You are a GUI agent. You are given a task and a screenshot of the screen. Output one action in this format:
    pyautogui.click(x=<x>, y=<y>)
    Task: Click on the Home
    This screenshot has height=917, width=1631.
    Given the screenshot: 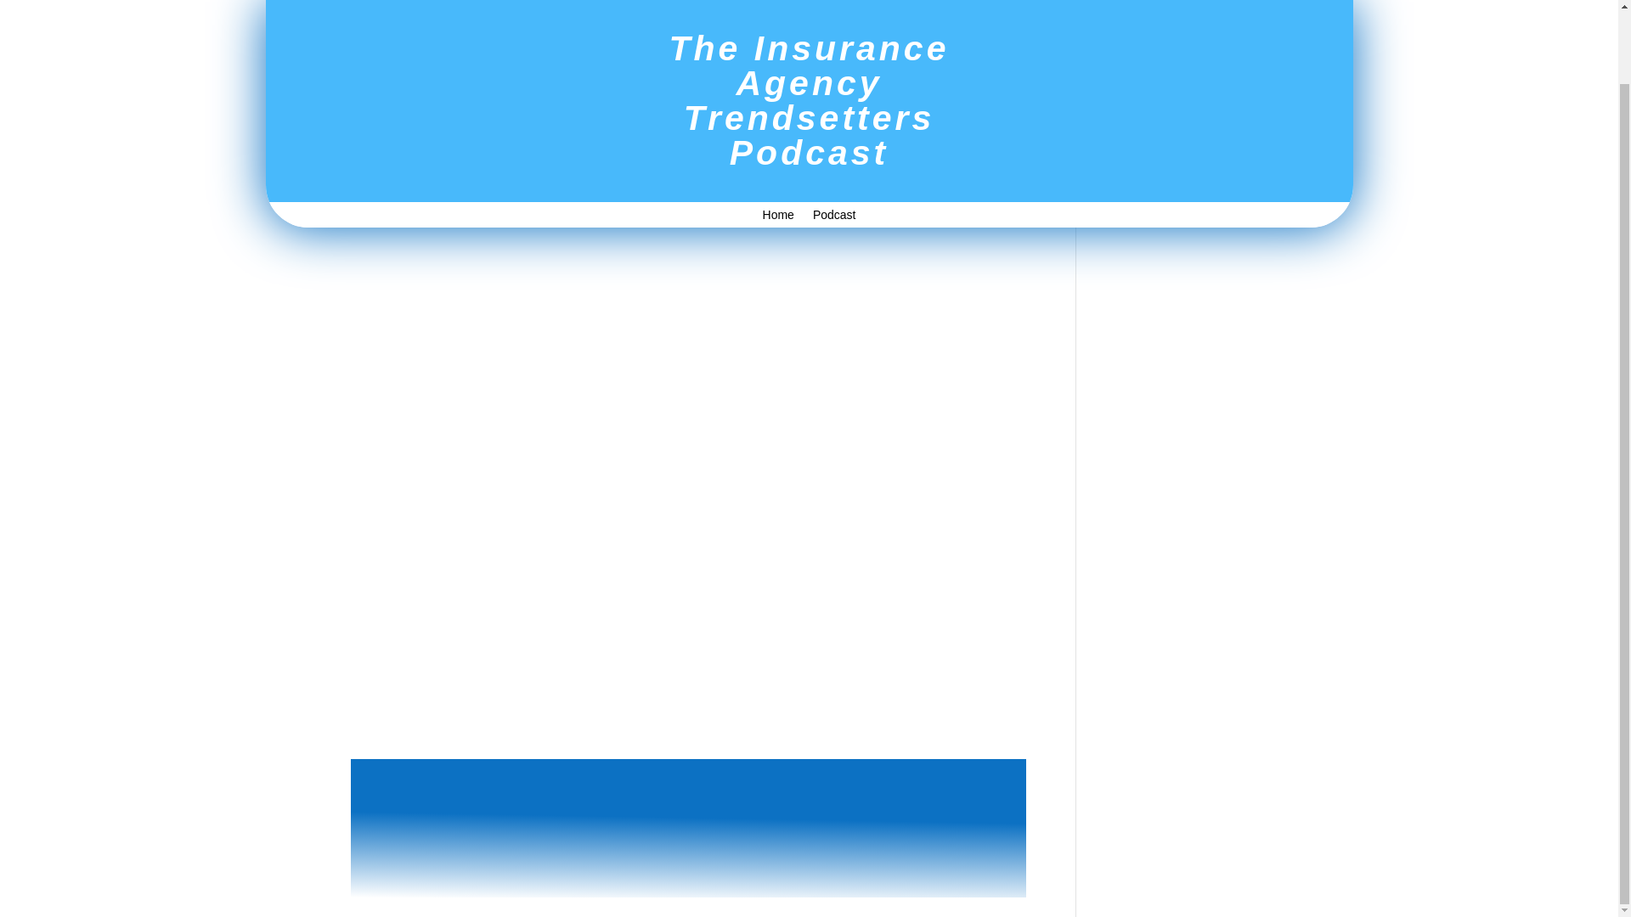 What is the action you would take?
    pyautogui.click(x=778, y=138)
    